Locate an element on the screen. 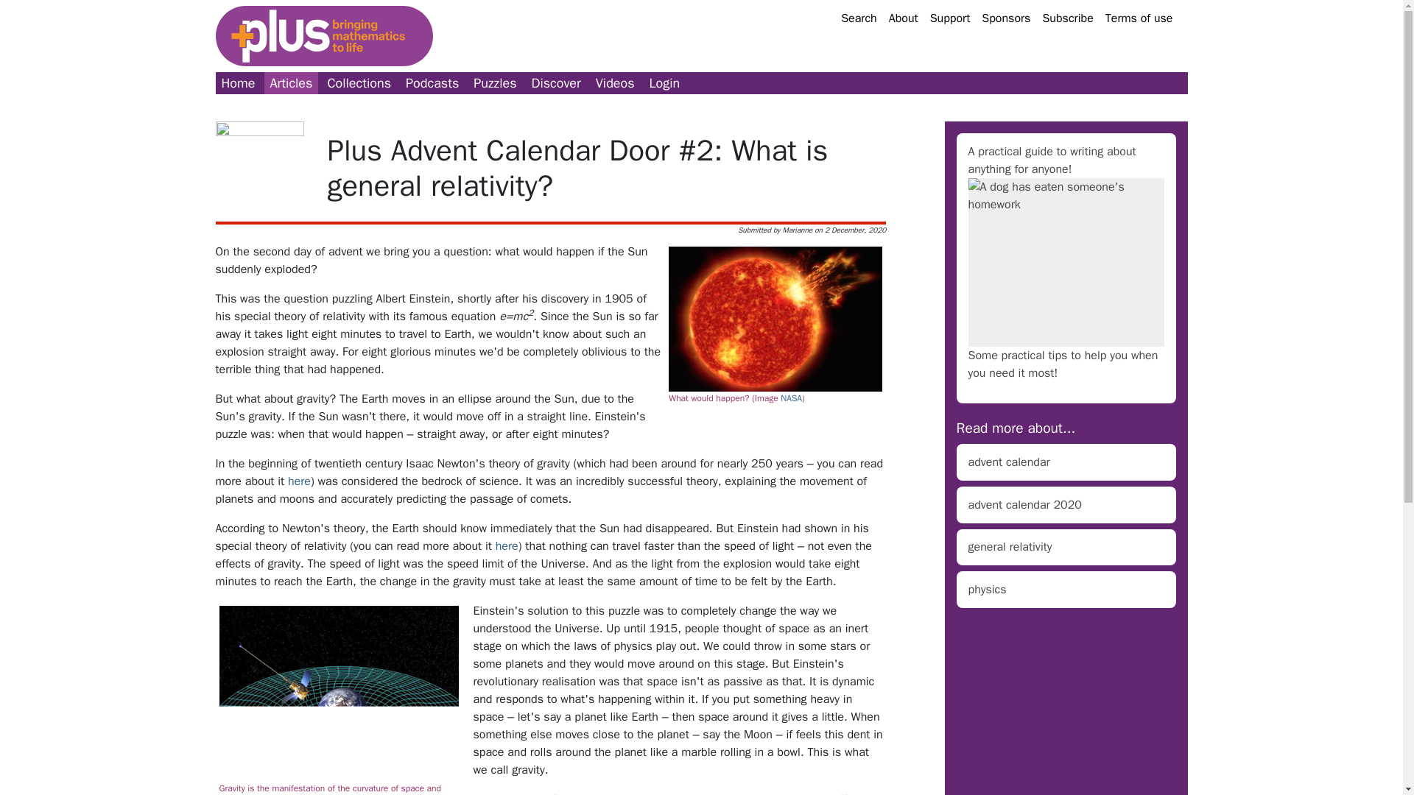 This screenshot has width=1414, height=795. Packages is located at coordinates (359, 83).